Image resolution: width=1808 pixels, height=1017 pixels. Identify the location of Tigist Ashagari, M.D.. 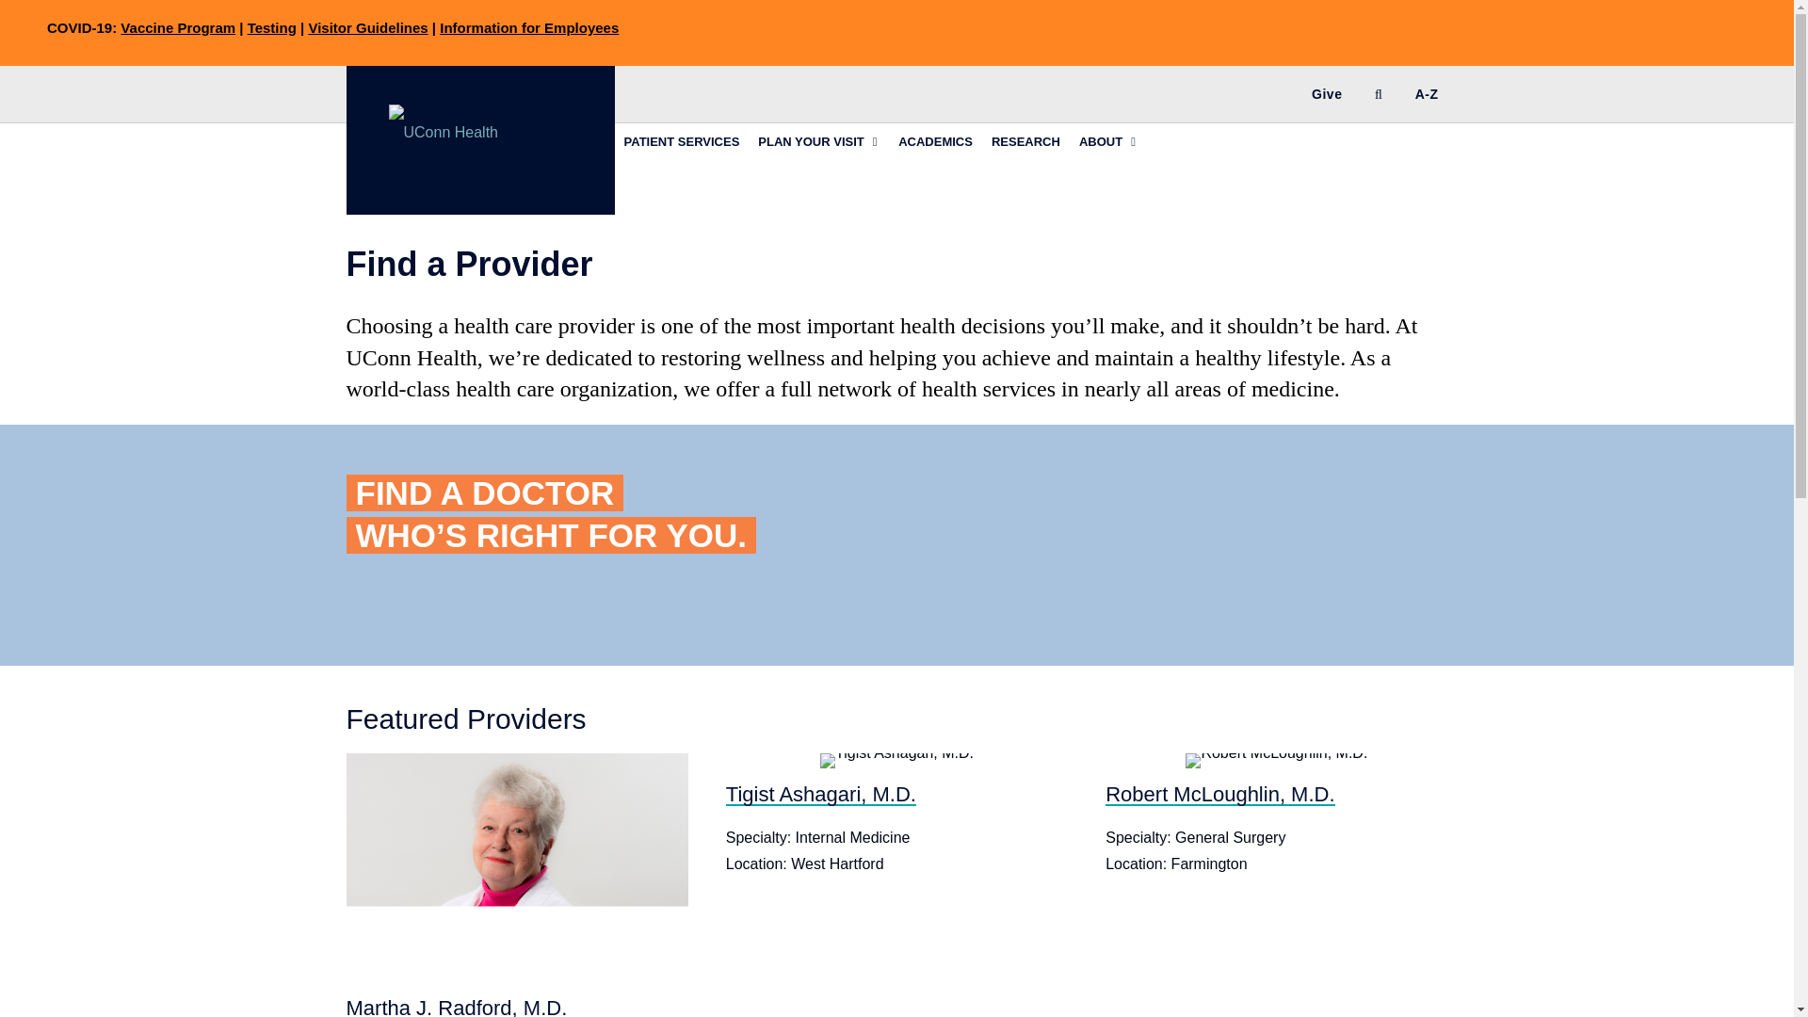
(821, 794).